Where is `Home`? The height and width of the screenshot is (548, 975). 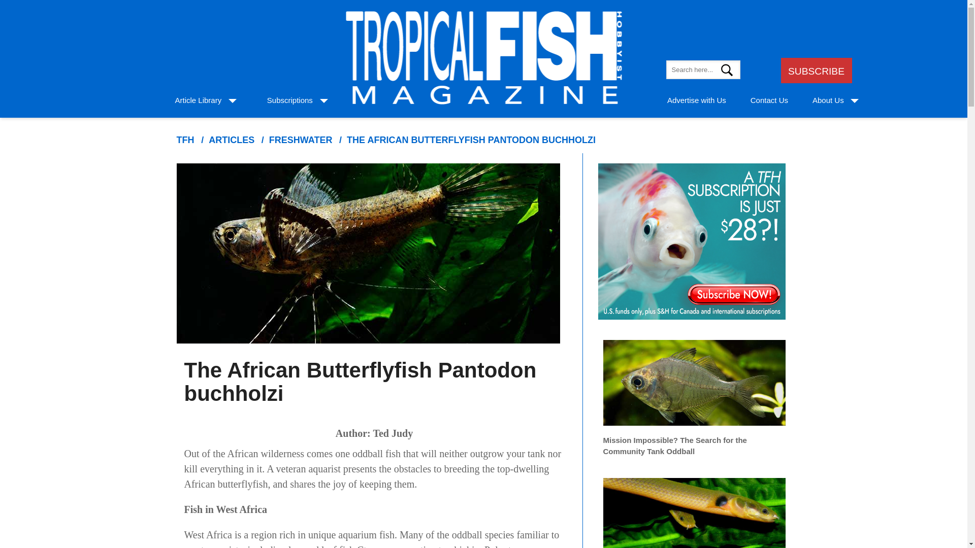
Home is located at coordinates (185, 140).